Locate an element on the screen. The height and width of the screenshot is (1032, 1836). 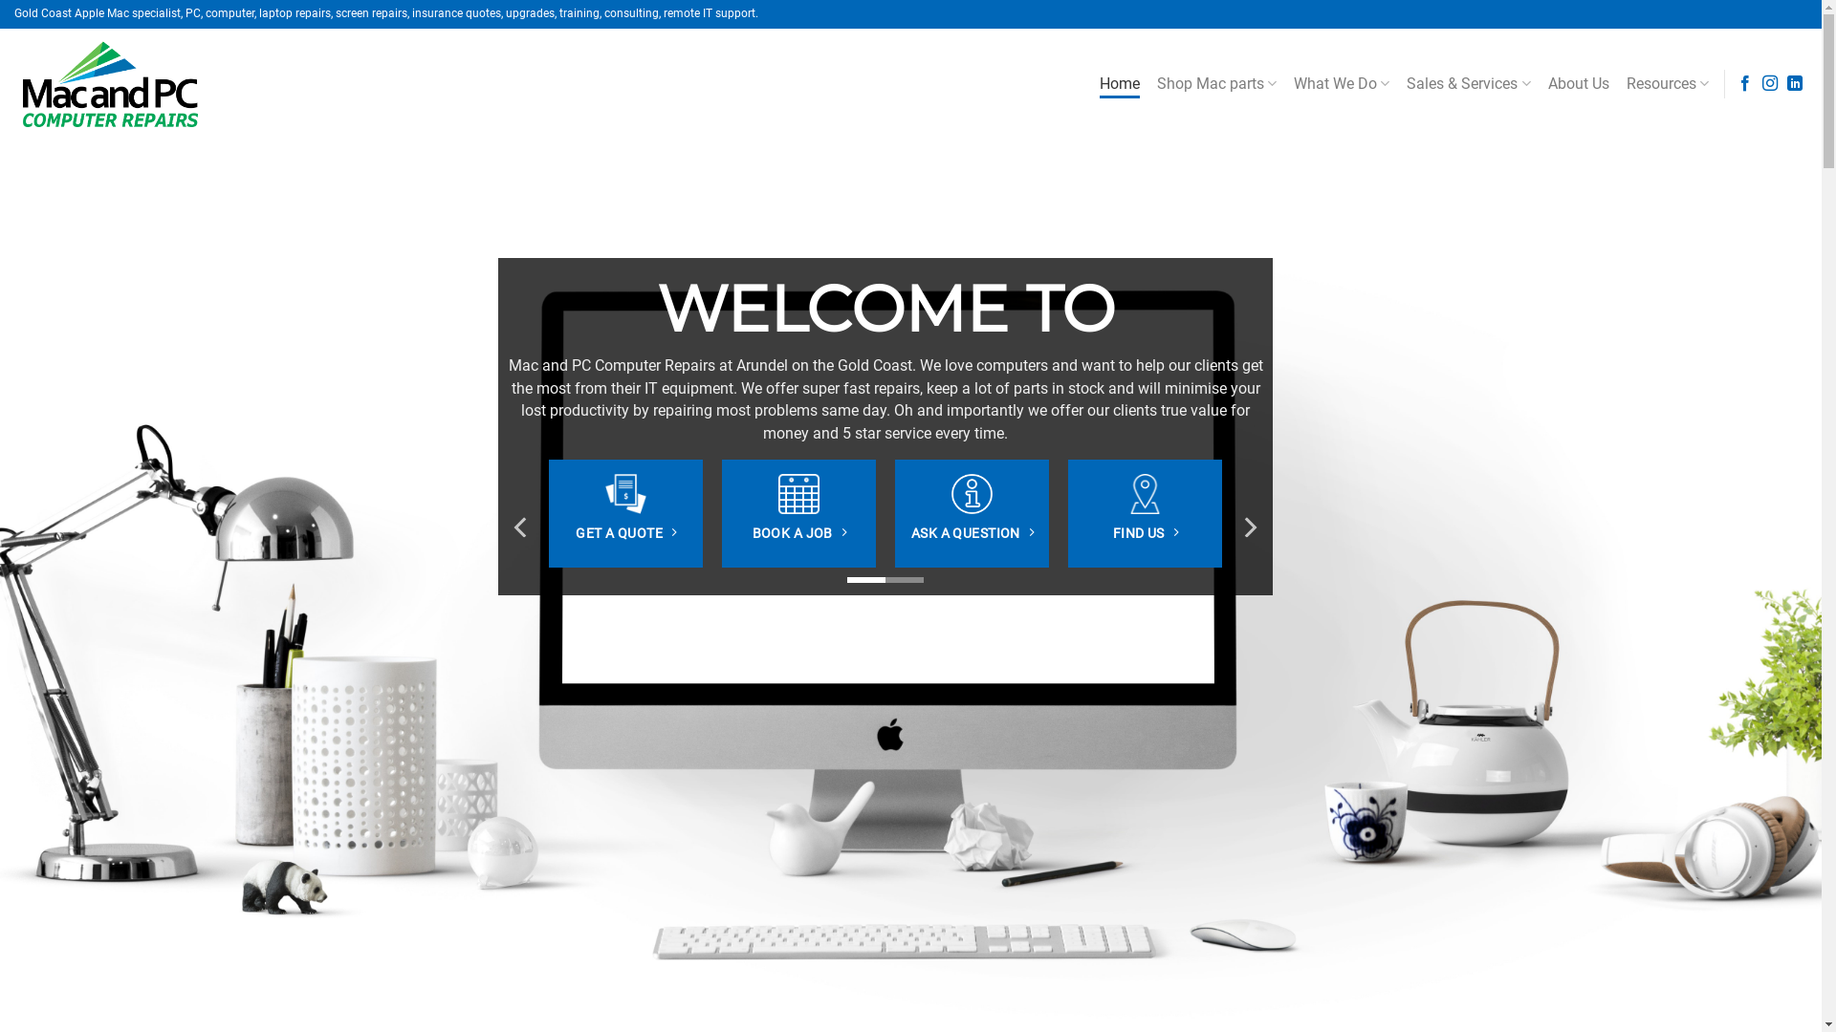
BOOK A JOB is located at coordinates (798, 533).